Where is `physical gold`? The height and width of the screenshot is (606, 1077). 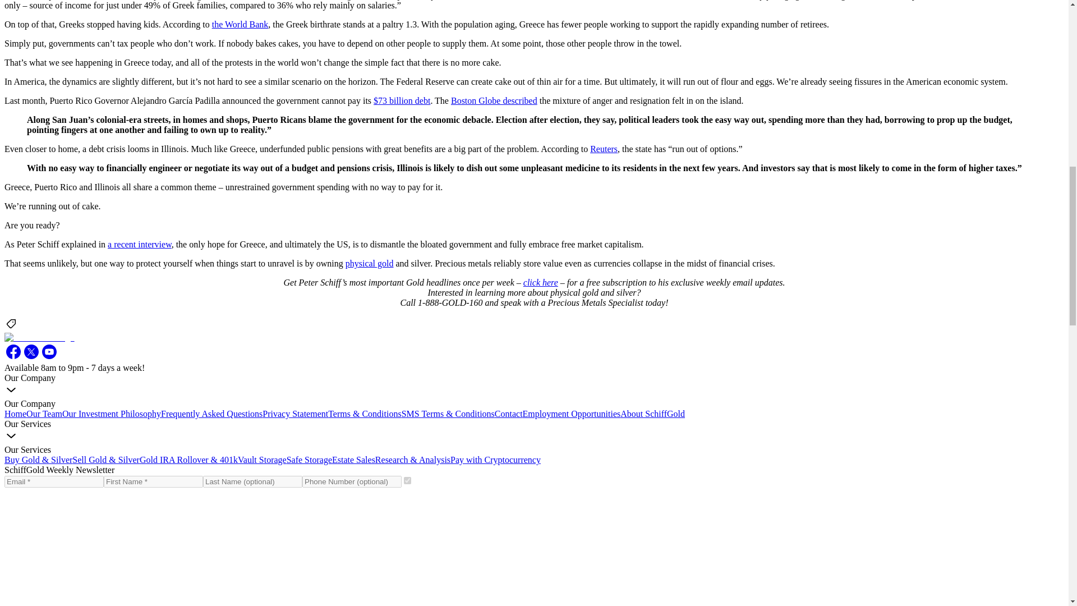
physical gold is located at coordinates (370, 264).